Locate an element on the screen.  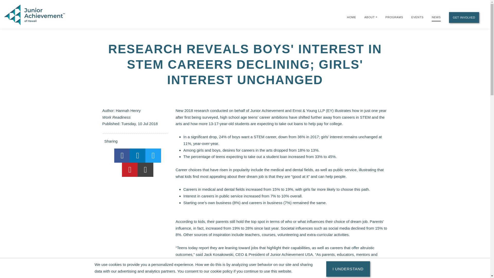
Go to Get Involved page is located at coordinates (464, 18).